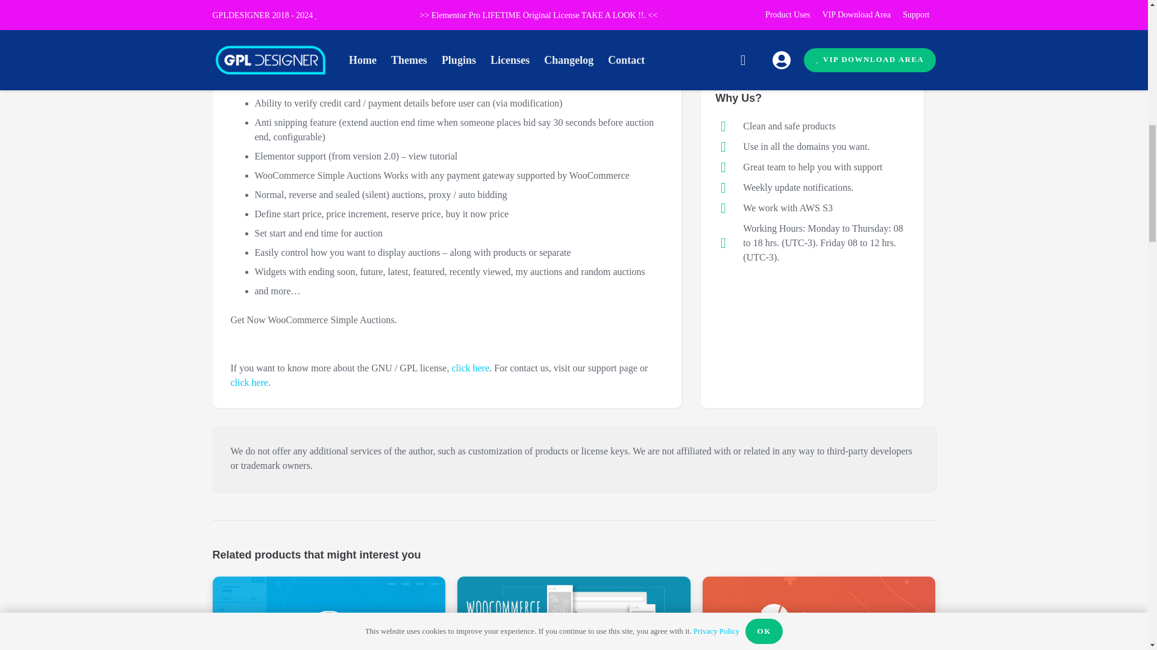 The width and height of the screenshot is (1157, 650). Describe the element at coordinates (776, 30) in the screenshot. I see `Send Notification` at that location.